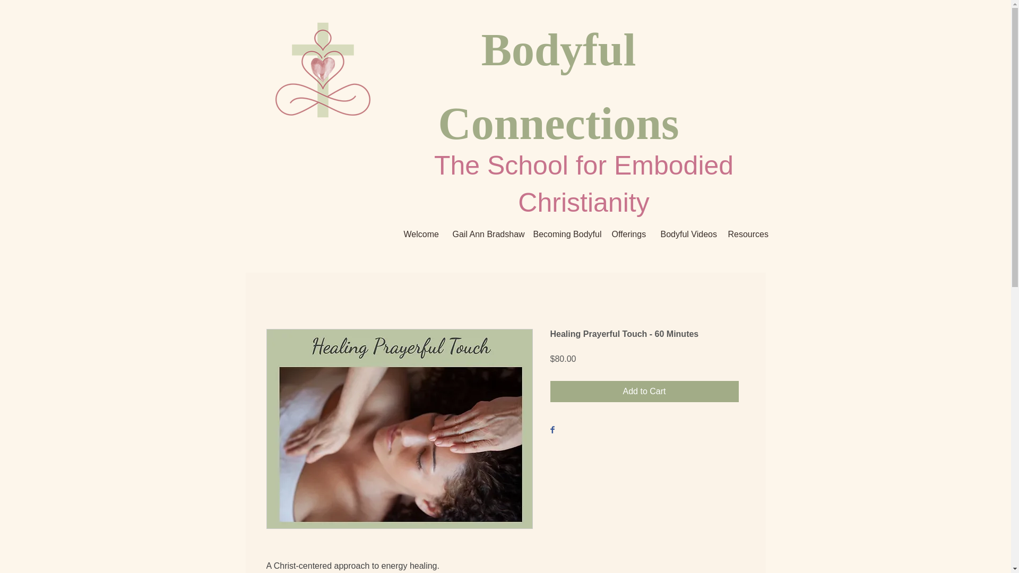  I want to click on Welcome, so click(420, 234).